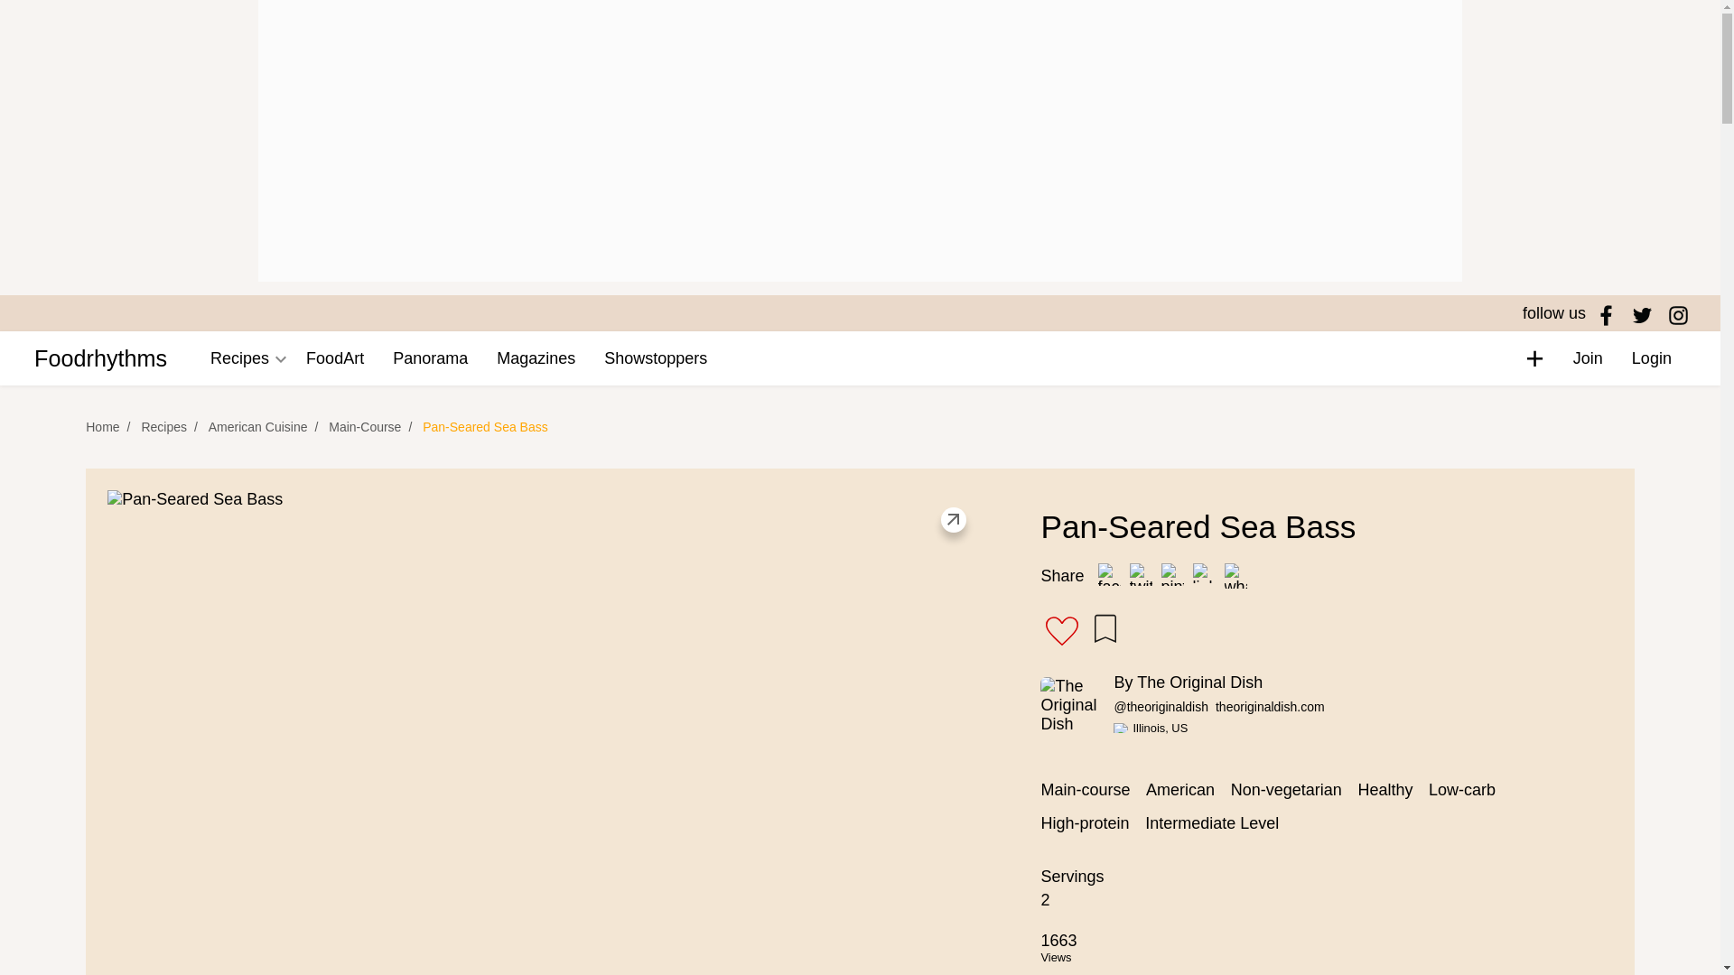  Describe the element at coordinates (239, 357) in the screenshot. I see `Recipes` at that location.